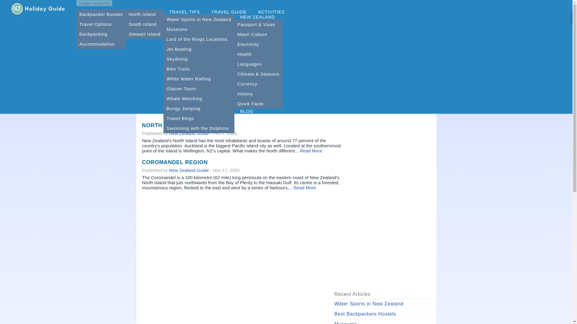  I want to click on History, so click(258, 94).